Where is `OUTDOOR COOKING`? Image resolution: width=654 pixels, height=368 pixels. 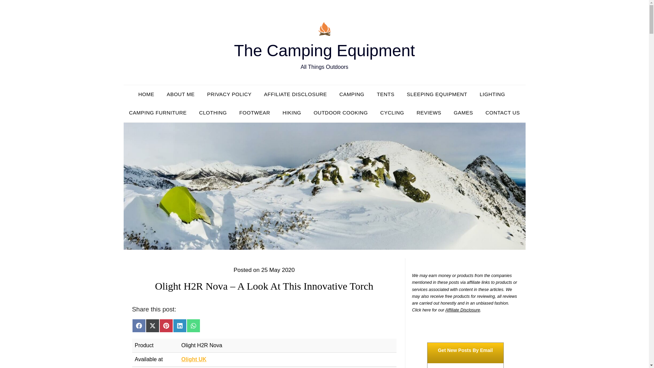
OUTDOOR COOKING is located at coordinates (341, 112).